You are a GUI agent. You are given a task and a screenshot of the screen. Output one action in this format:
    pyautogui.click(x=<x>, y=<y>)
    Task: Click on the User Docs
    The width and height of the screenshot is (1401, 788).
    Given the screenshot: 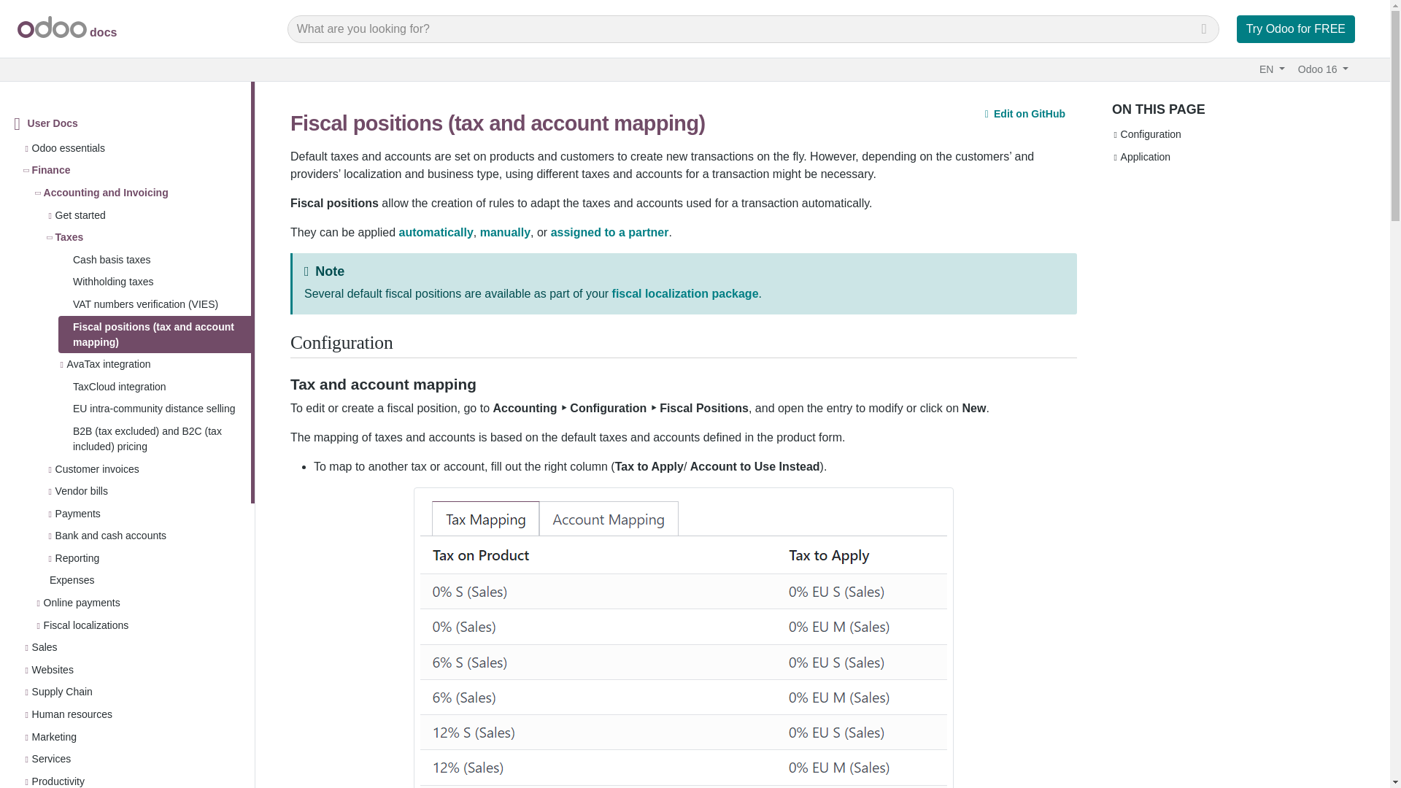 What is the action you would take?
    pyautogui.click(x=53, y=123)
    